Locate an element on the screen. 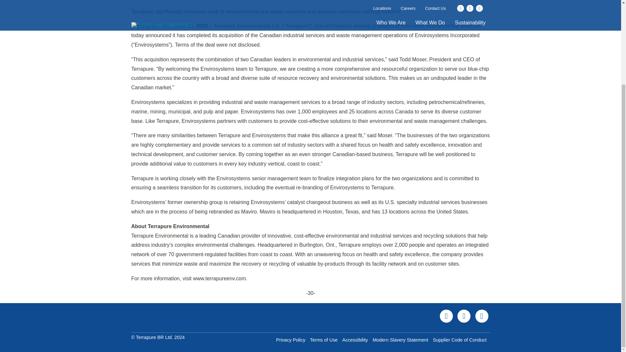 The image size is (626, 352). Modern Slavery Statement is located at coordinates (402, 340).